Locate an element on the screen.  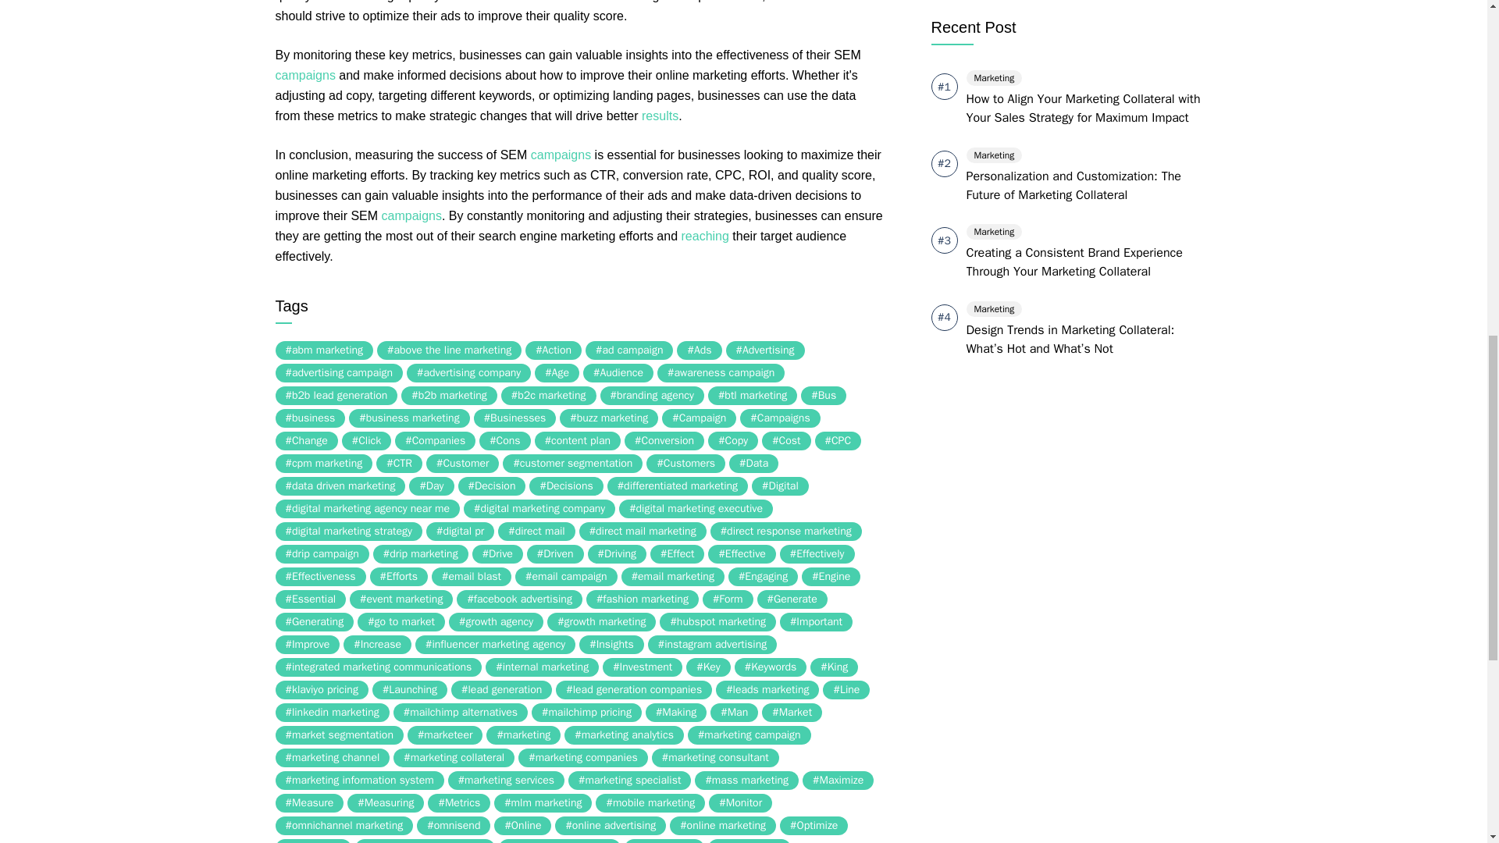
Audience is located at coordinates (618, 373).